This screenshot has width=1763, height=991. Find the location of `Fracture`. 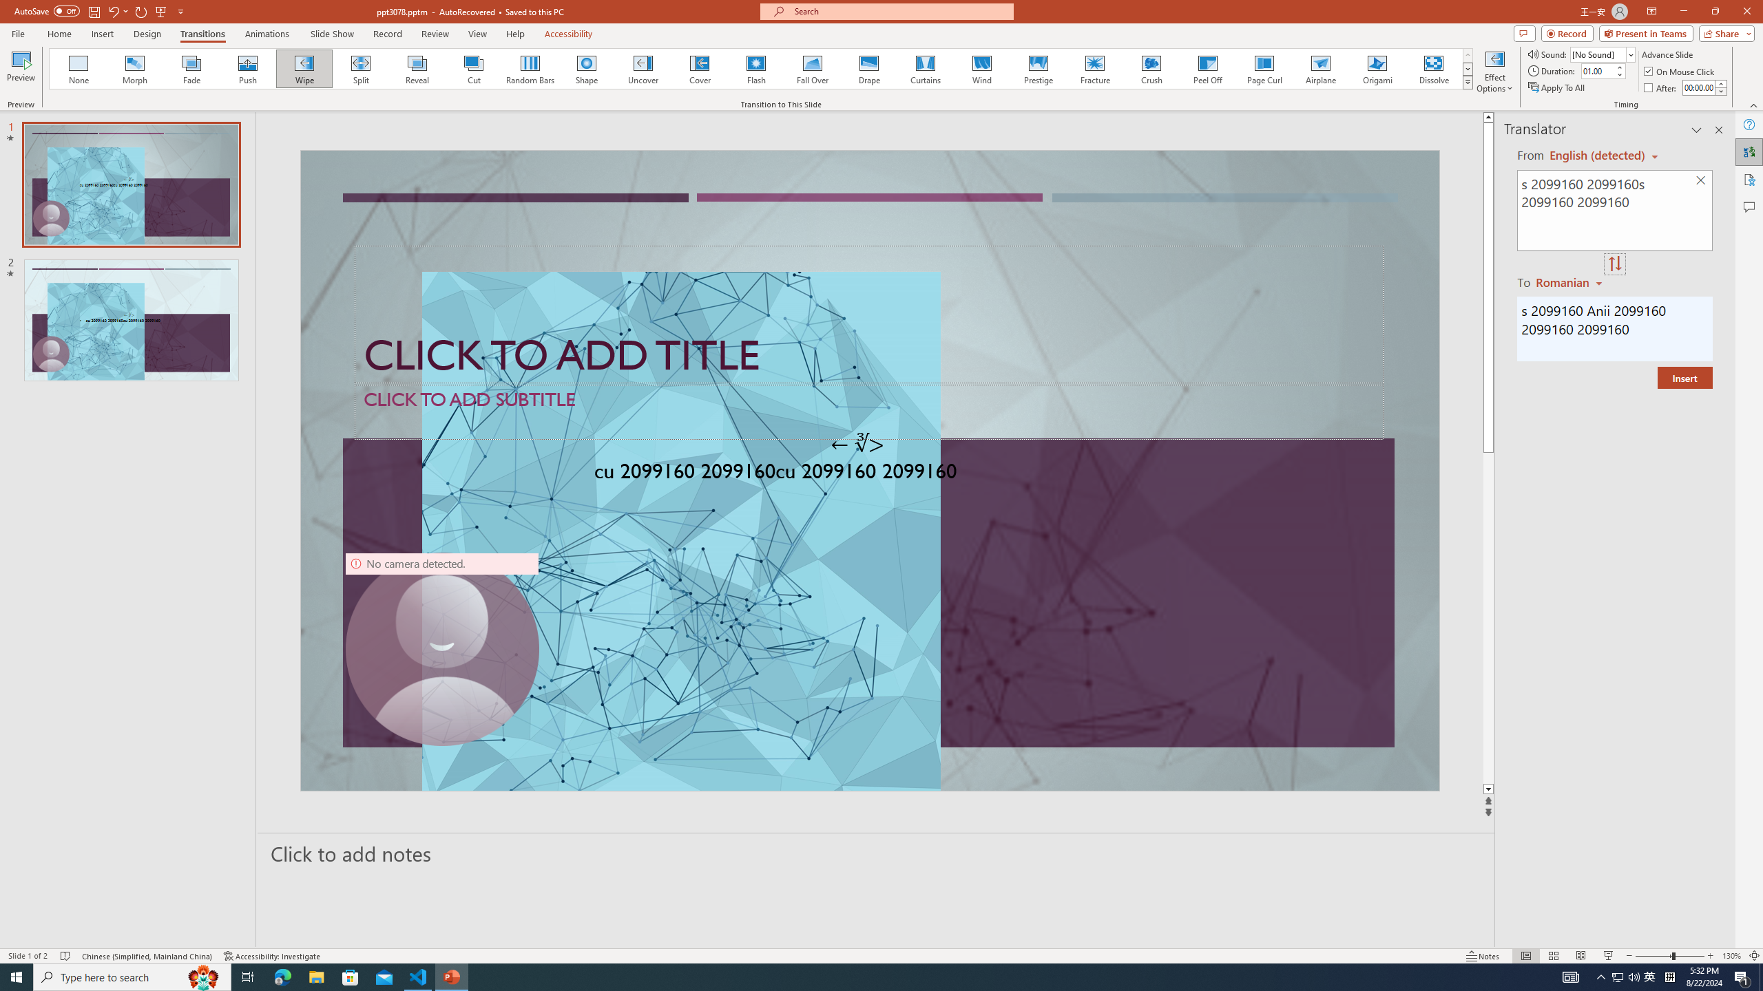

Fracture is located at coordinates (1094, 69).